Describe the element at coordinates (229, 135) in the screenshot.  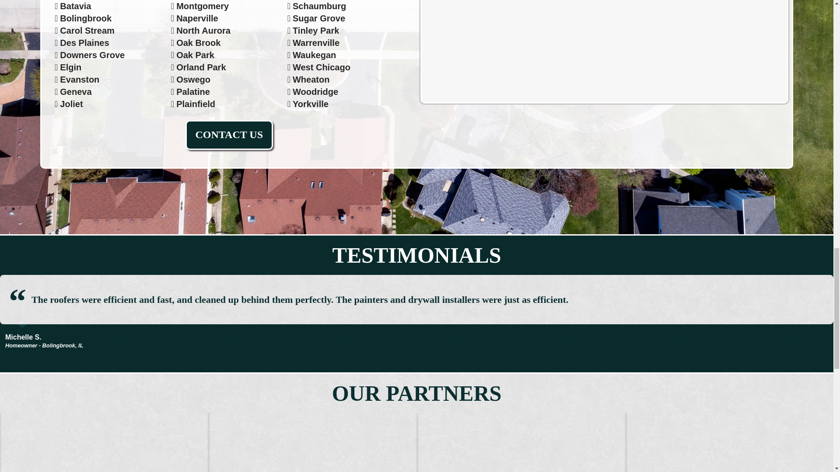
I see `CONTACT US` at that location.